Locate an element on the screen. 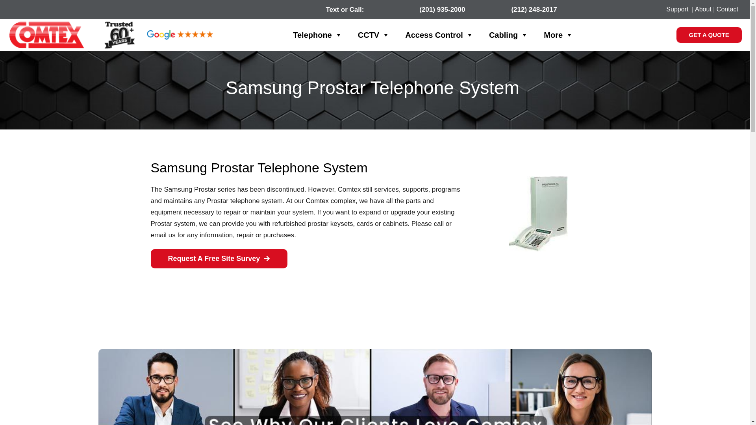  Telephone is located at coordinates (317, 35).